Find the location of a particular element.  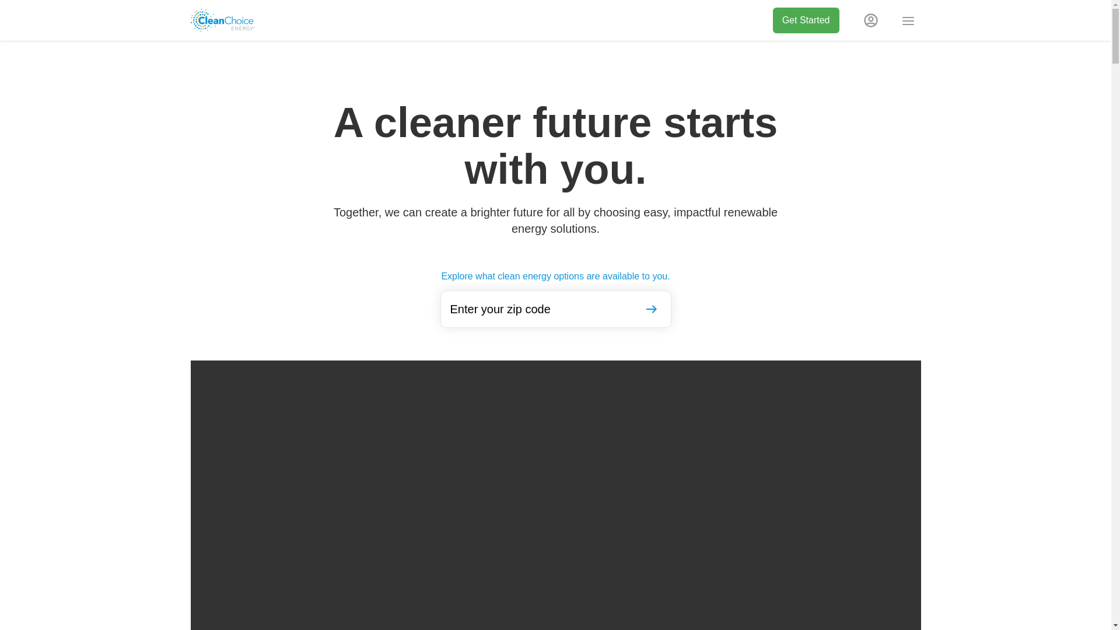

Get Started is located at coordinates (806, 20).